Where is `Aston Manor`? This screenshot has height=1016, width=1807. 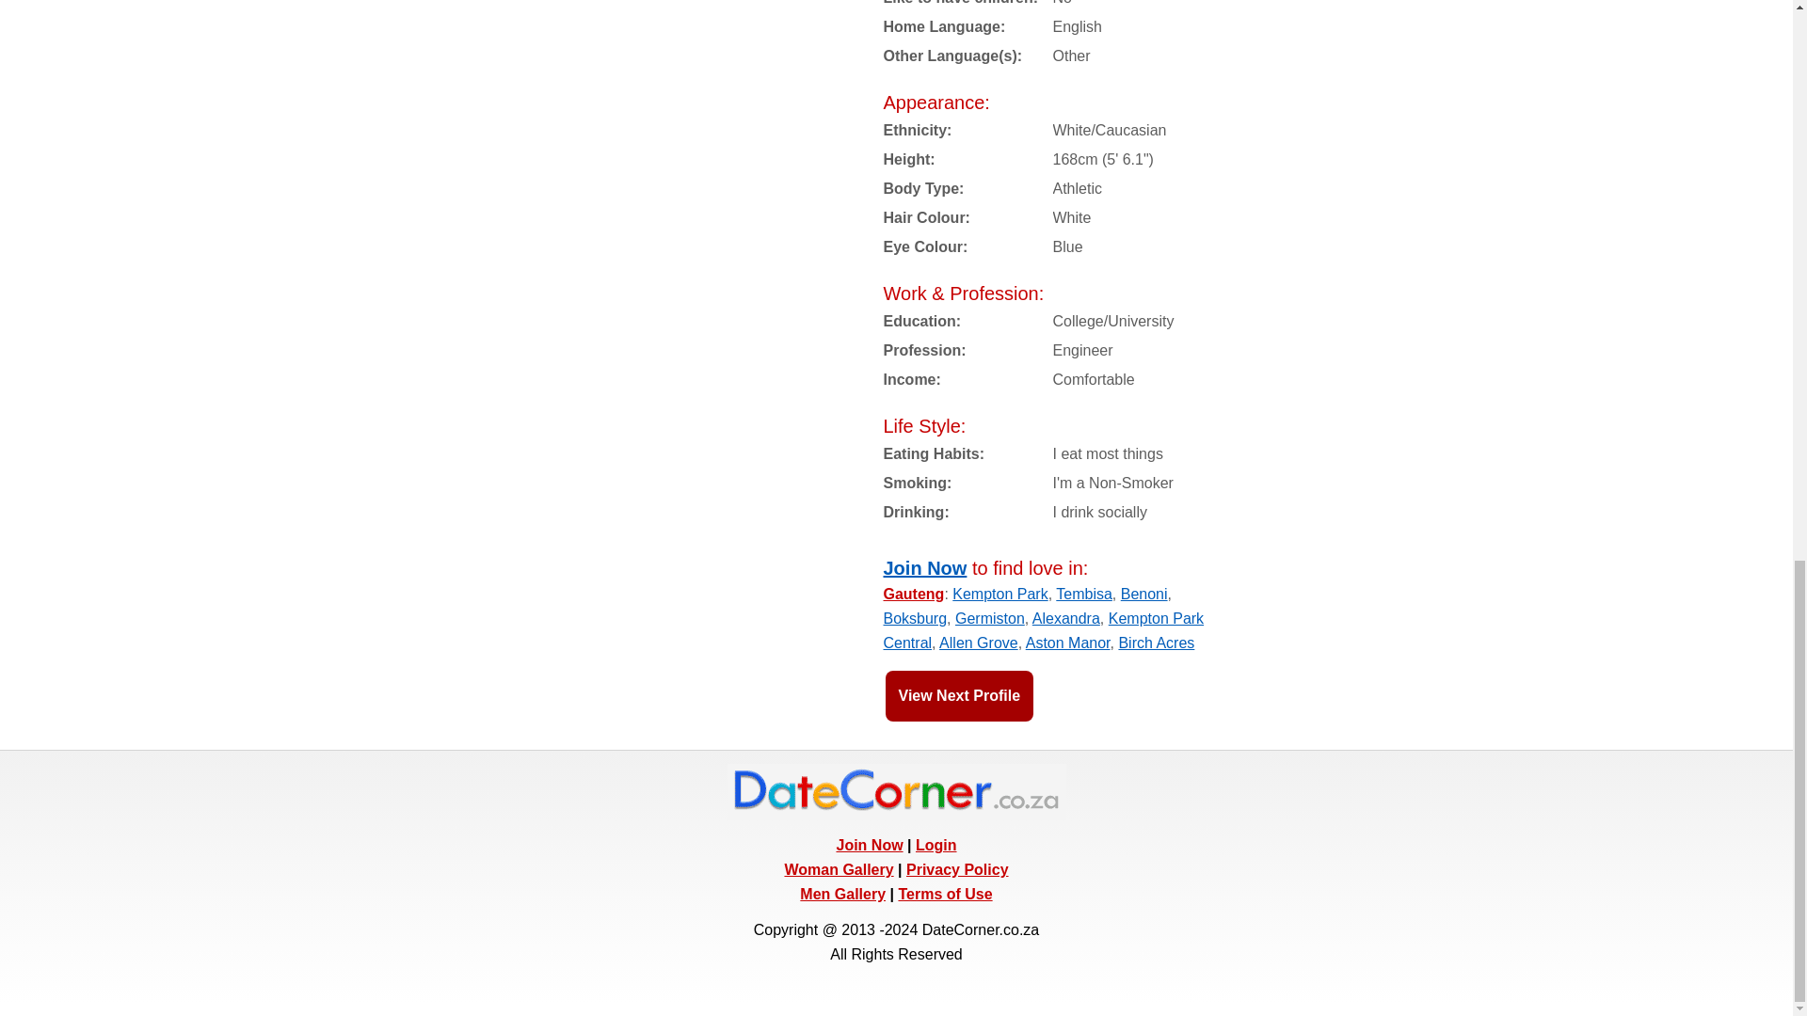 Aston Manor is located at coordinates (1068, 643).